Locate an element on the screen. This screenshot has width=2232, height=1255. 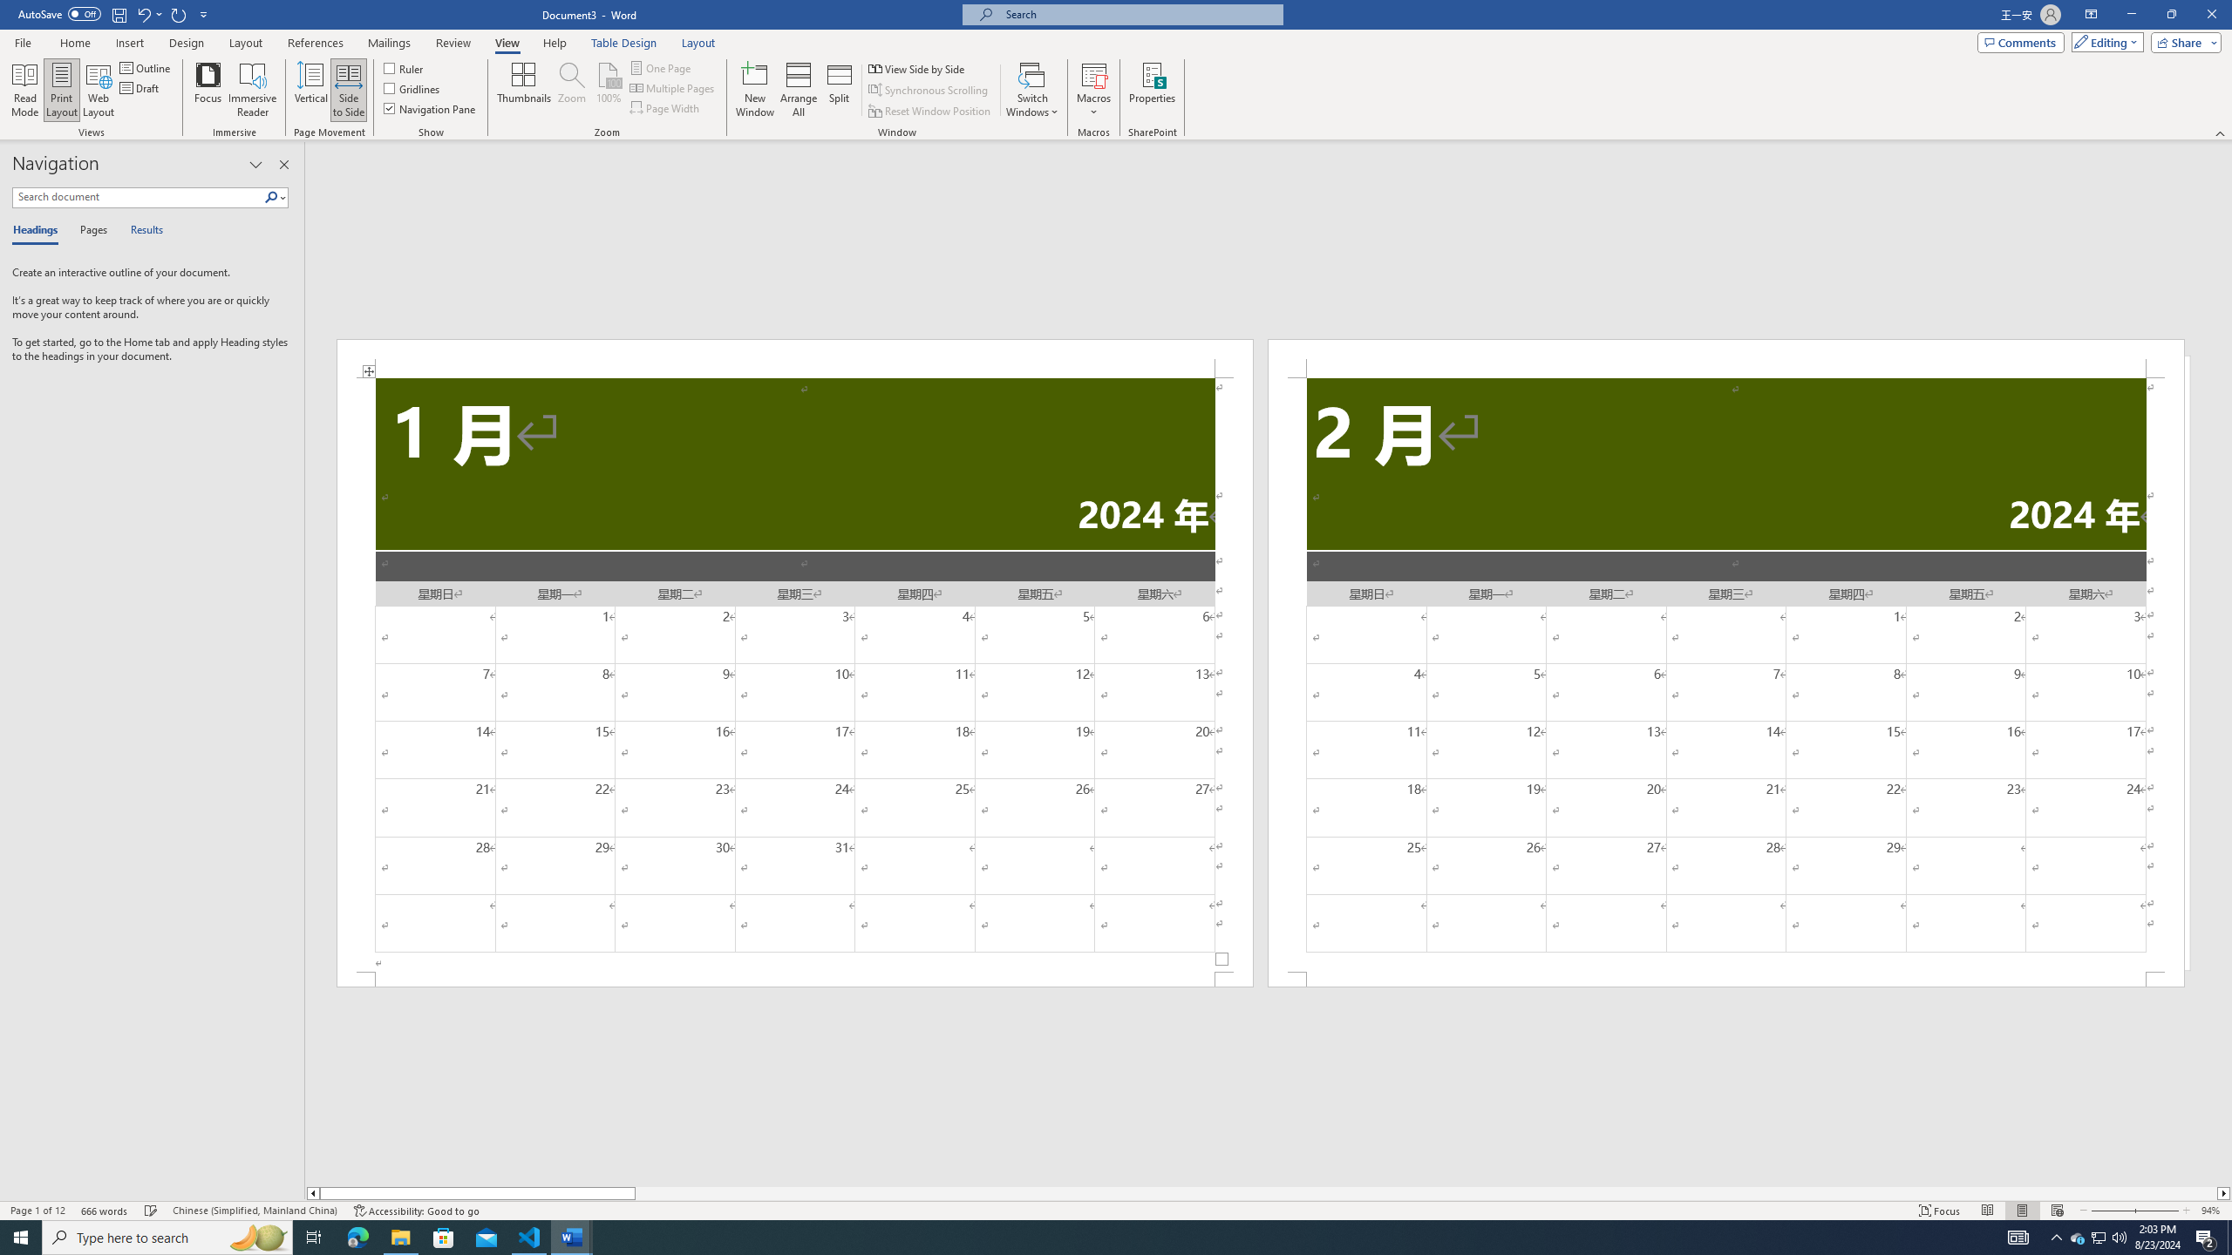
New Window is located at coordinates (755, 90).